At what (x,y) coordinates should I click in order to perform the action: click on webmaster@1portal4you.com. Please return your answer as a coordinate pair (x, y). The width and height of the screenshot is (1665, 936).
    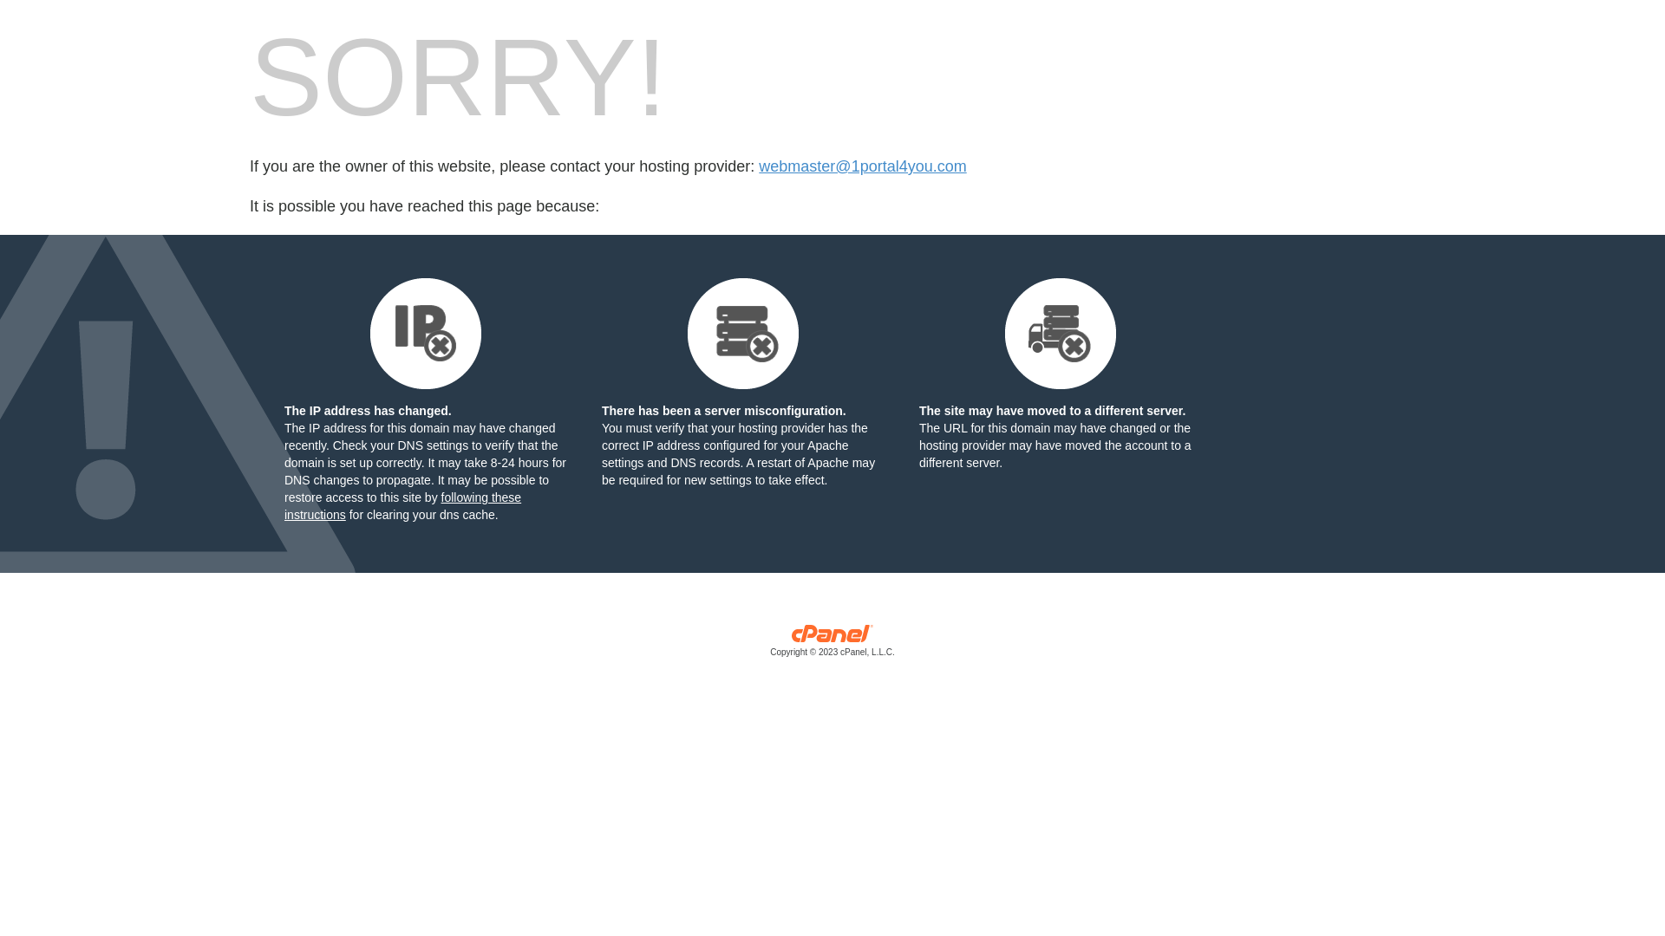
    Looking at the image, I should click on (862, 166).